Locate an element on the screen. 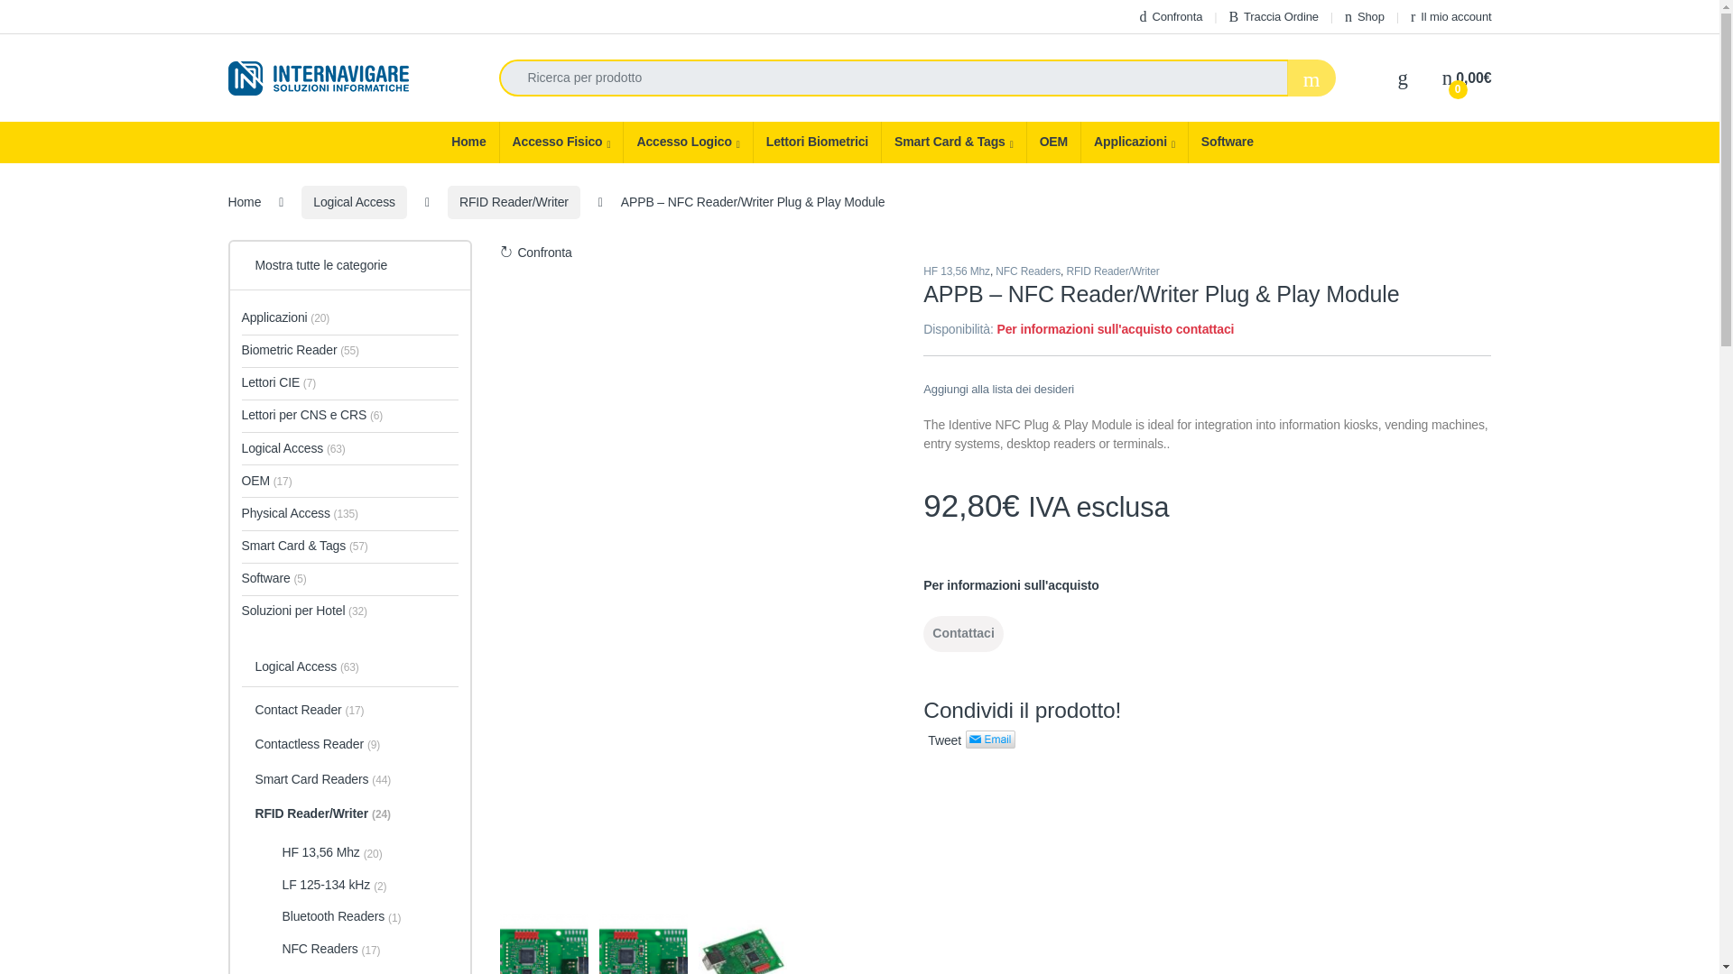 The image size is (1733, 974). Shop is located at coordinates (1365, 16).